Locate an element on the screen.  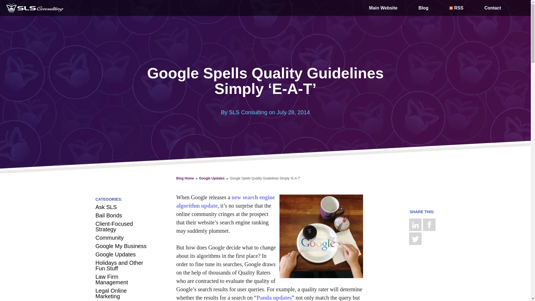
Facebook is located at coordinates (429, 225).